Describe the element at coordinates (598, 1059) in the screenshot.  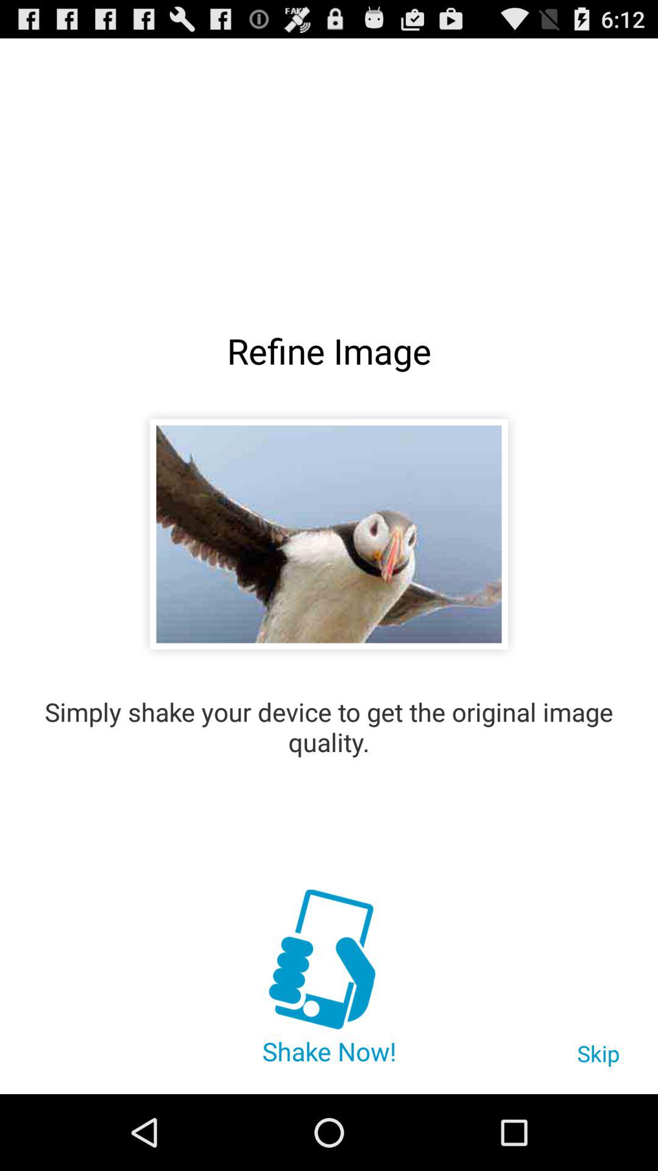
I see `click the icon at the bottom right corner` at that location.